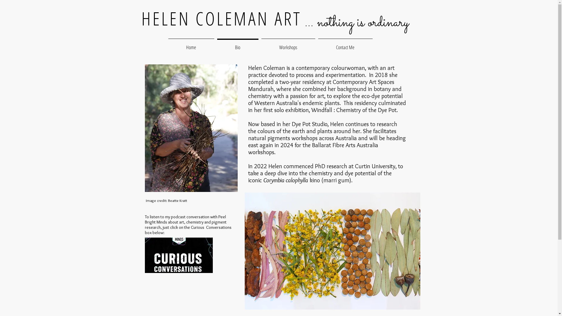 The height and width of the screenshot is (316, 562). Describe the element at coordinates (345, 44) in the screenshot. I see `Contact Me` at that location.